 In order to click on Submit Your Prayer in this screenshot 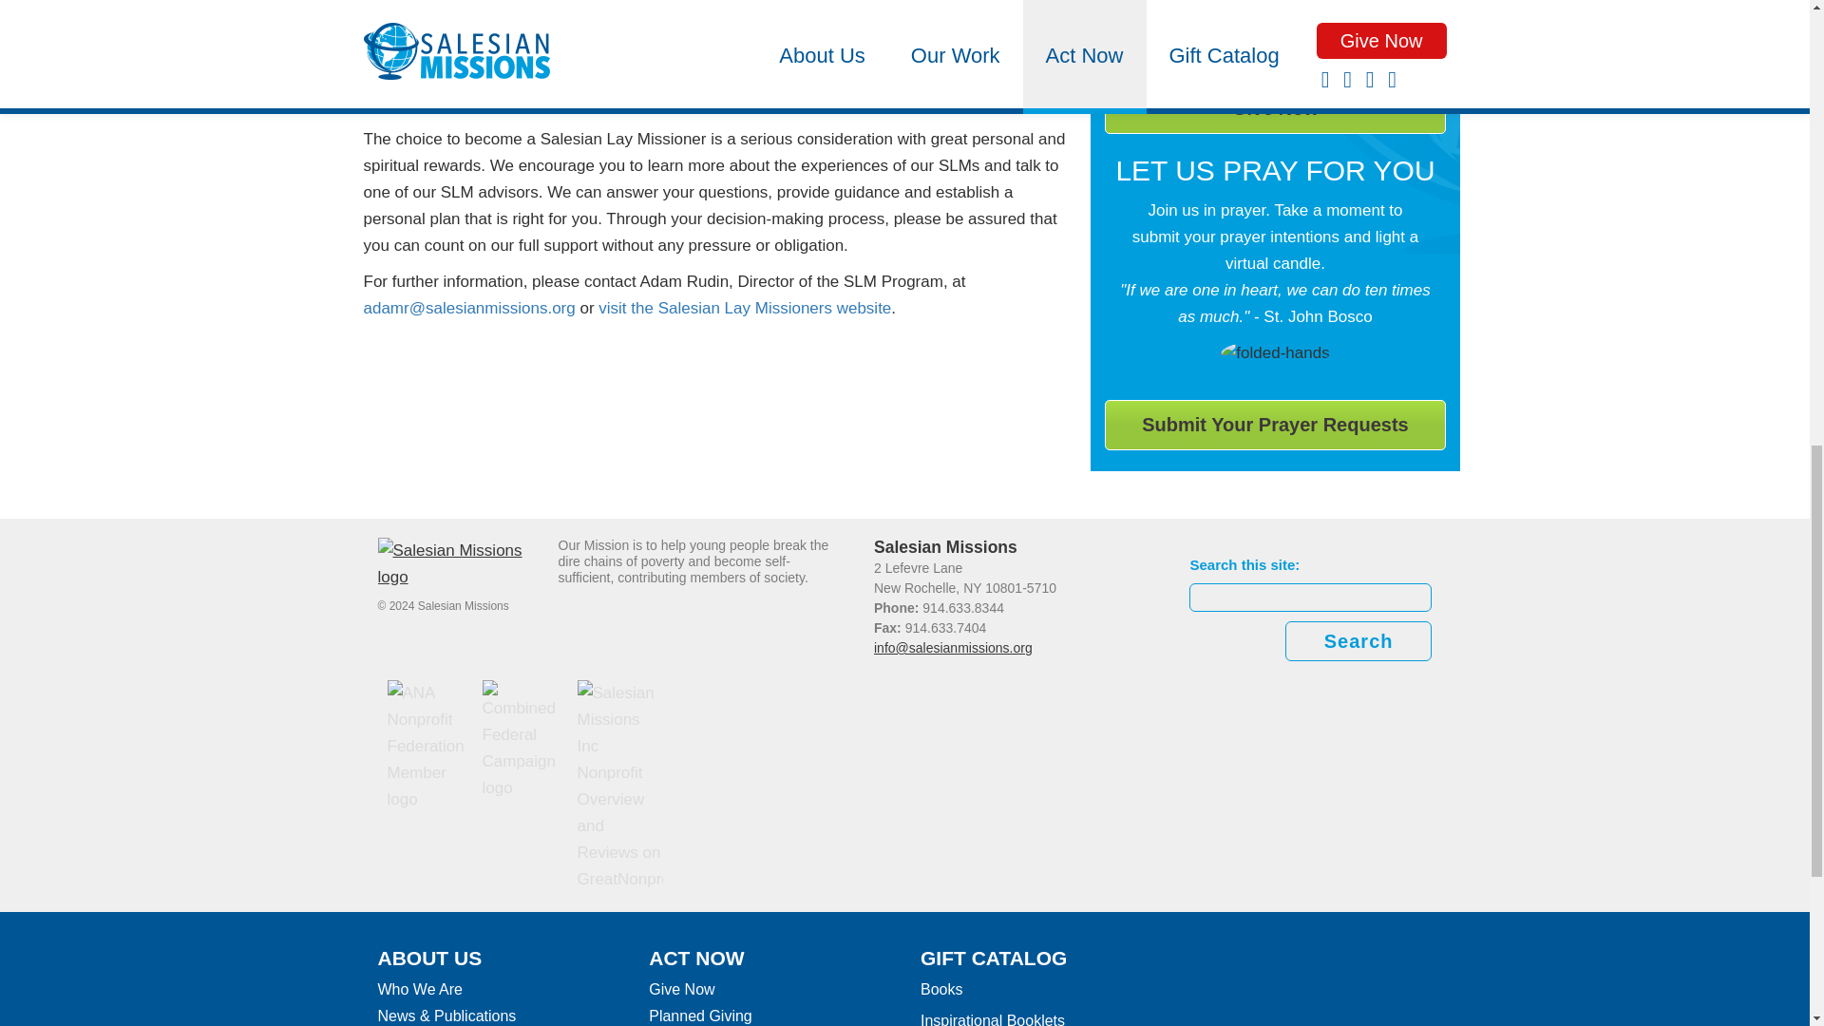, I will do `click(1275, 426)`.